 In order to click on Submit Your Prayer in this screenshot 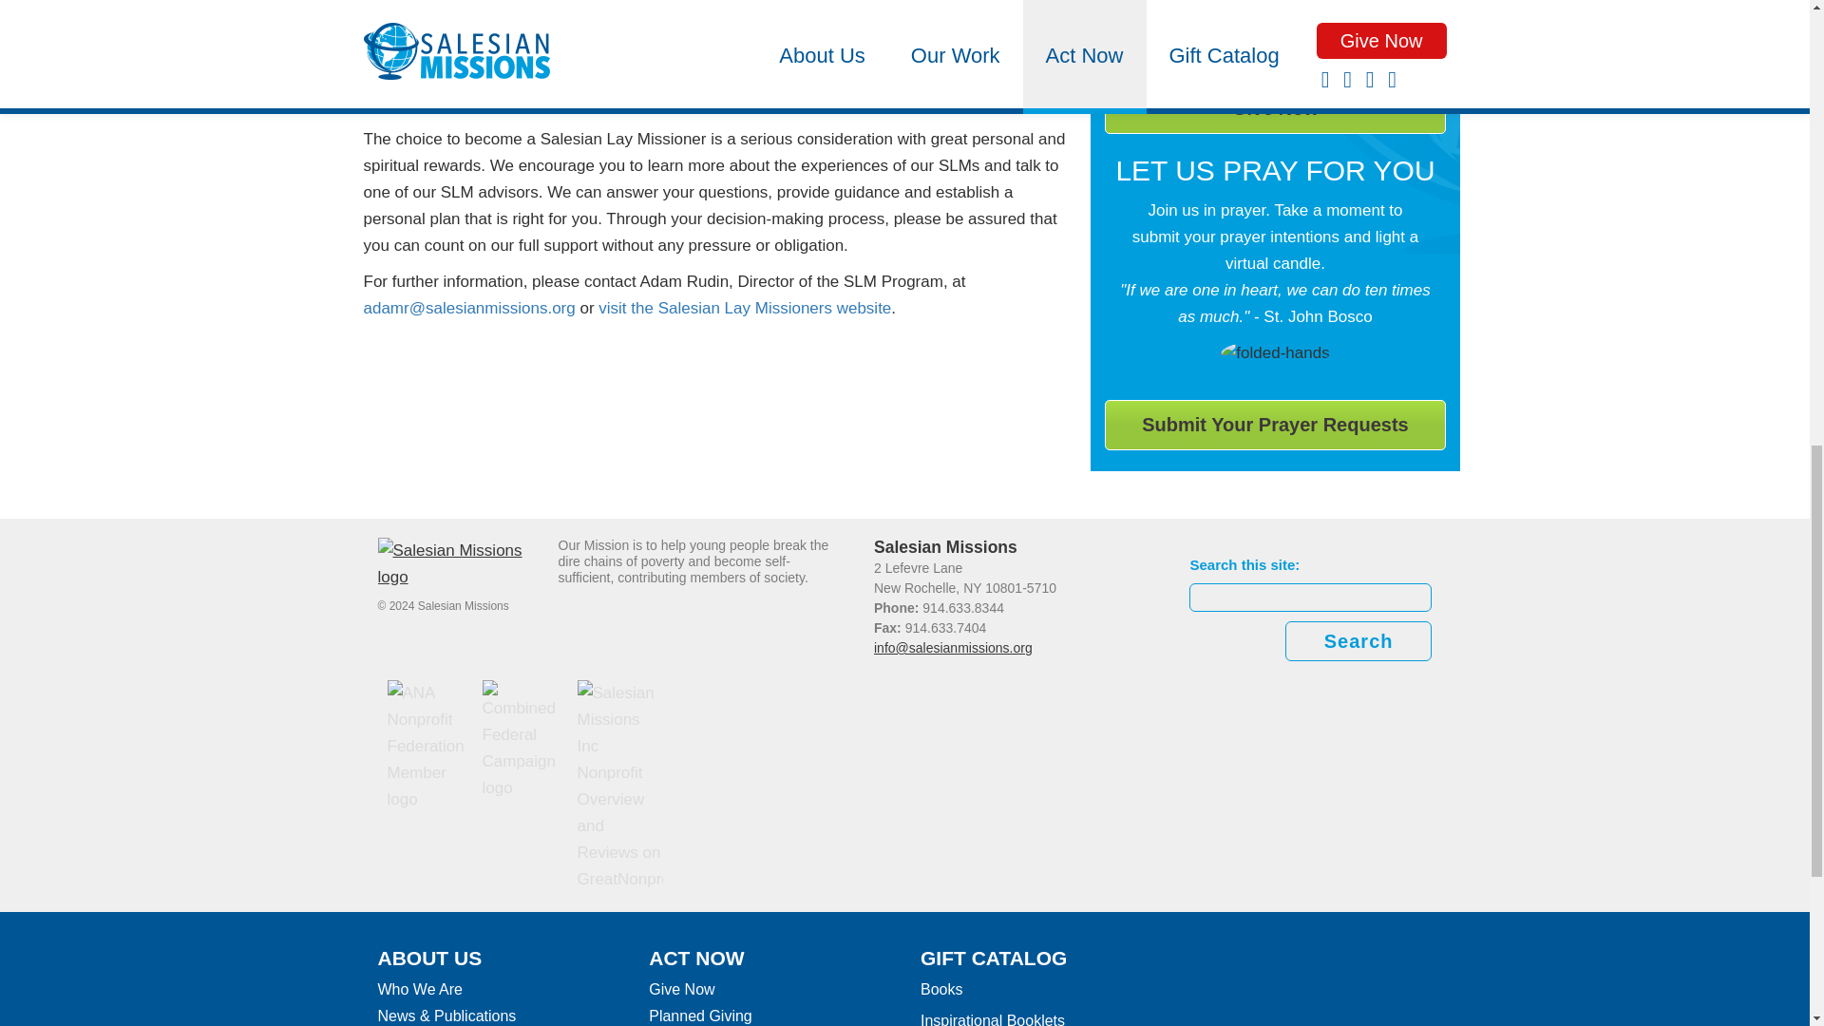, I will do `click(1275, 426)`.